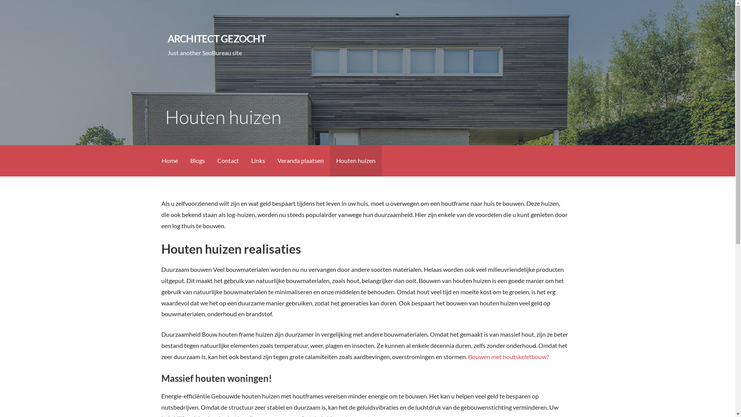  What do you see at coordinates (509, 357) in the screenshot?
I see `Bouwen met houtskeletbouw?` at bounding box center [509, 357].